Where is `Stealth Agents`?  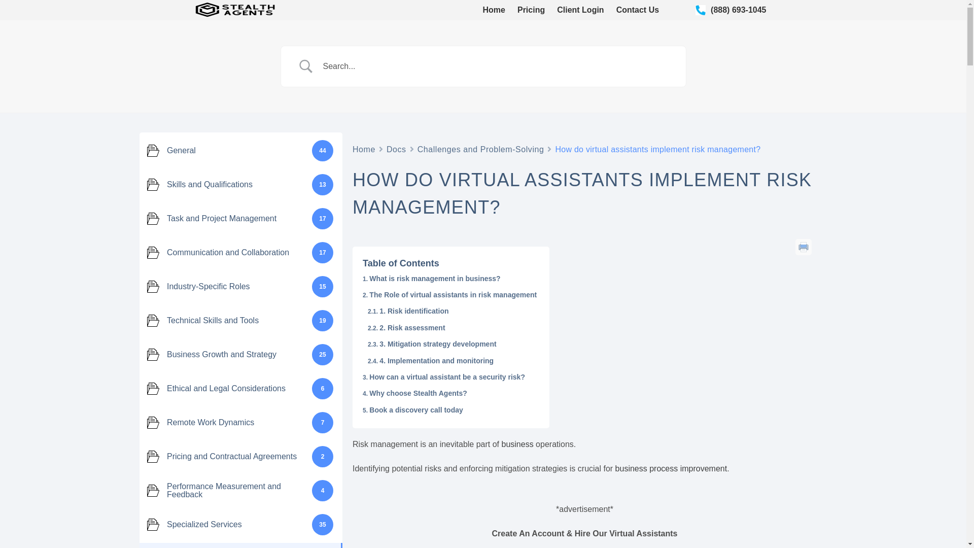 Stealth Agents is located at coordinates (311, 16).